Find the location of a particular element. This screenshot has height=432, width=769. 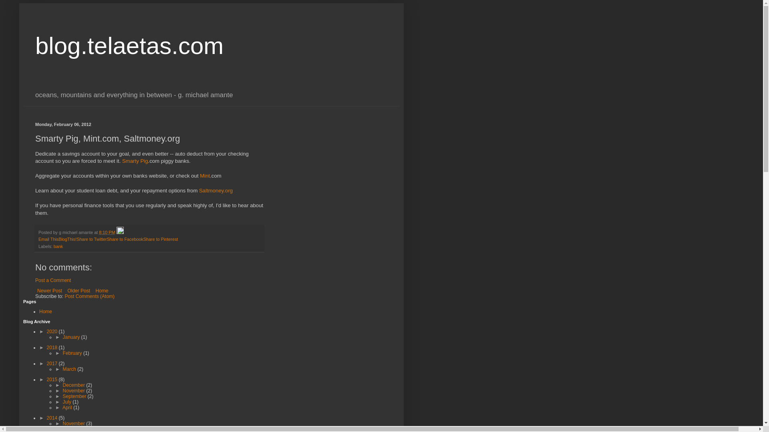

Share to Twitter is located at coordinates (91, 239).